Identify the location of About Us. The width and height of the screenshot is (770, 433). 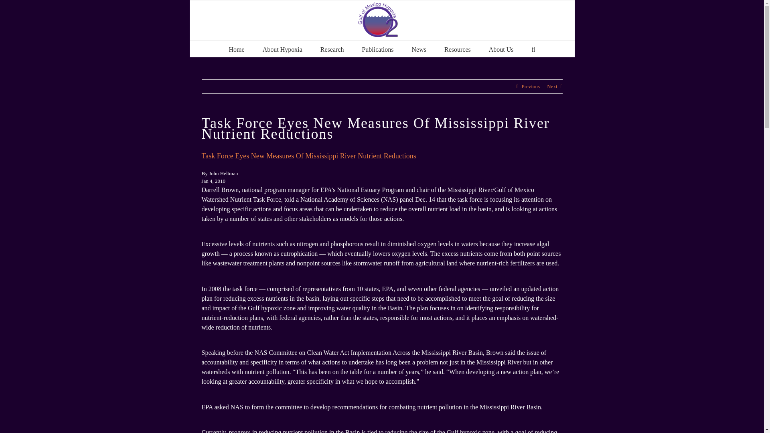
(501, 49).